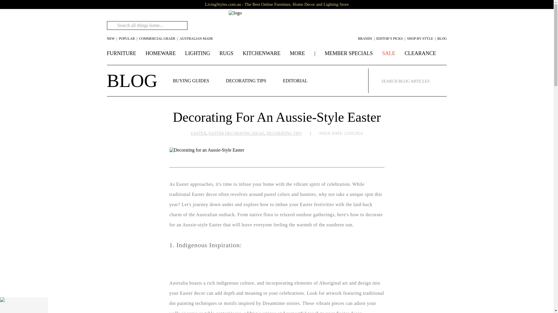 Image resolution: width=558 pixels, height=313 pixels. What do you see at coordinates (246, 81) in the screenshot?
I see `Decorating Tips` at bounding box center [246, 81].